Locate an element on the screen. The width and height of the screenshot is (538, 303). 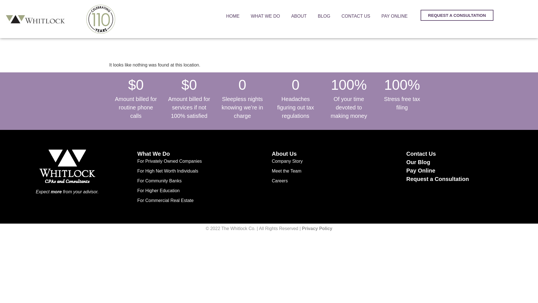
CONTACT US is located at coordinates (356, 16).